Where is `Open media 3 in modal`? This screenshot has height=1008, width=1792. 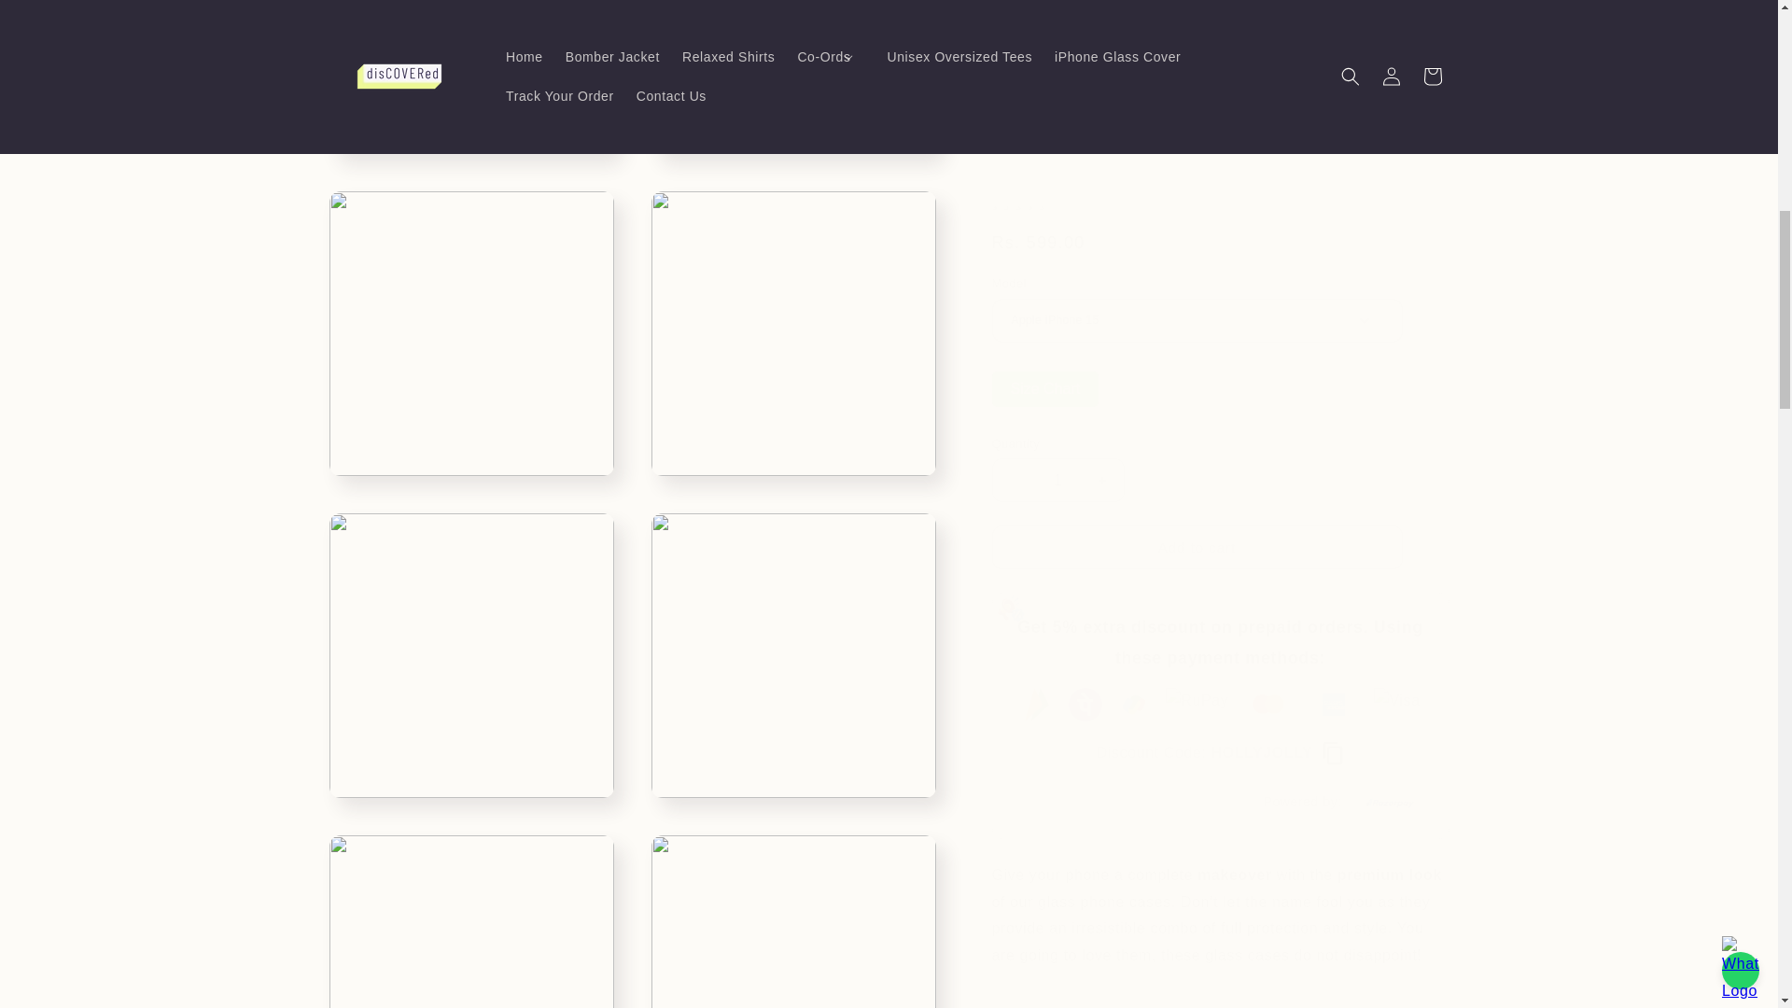
Open media 3 in modal is located at coordinates (793, 67).